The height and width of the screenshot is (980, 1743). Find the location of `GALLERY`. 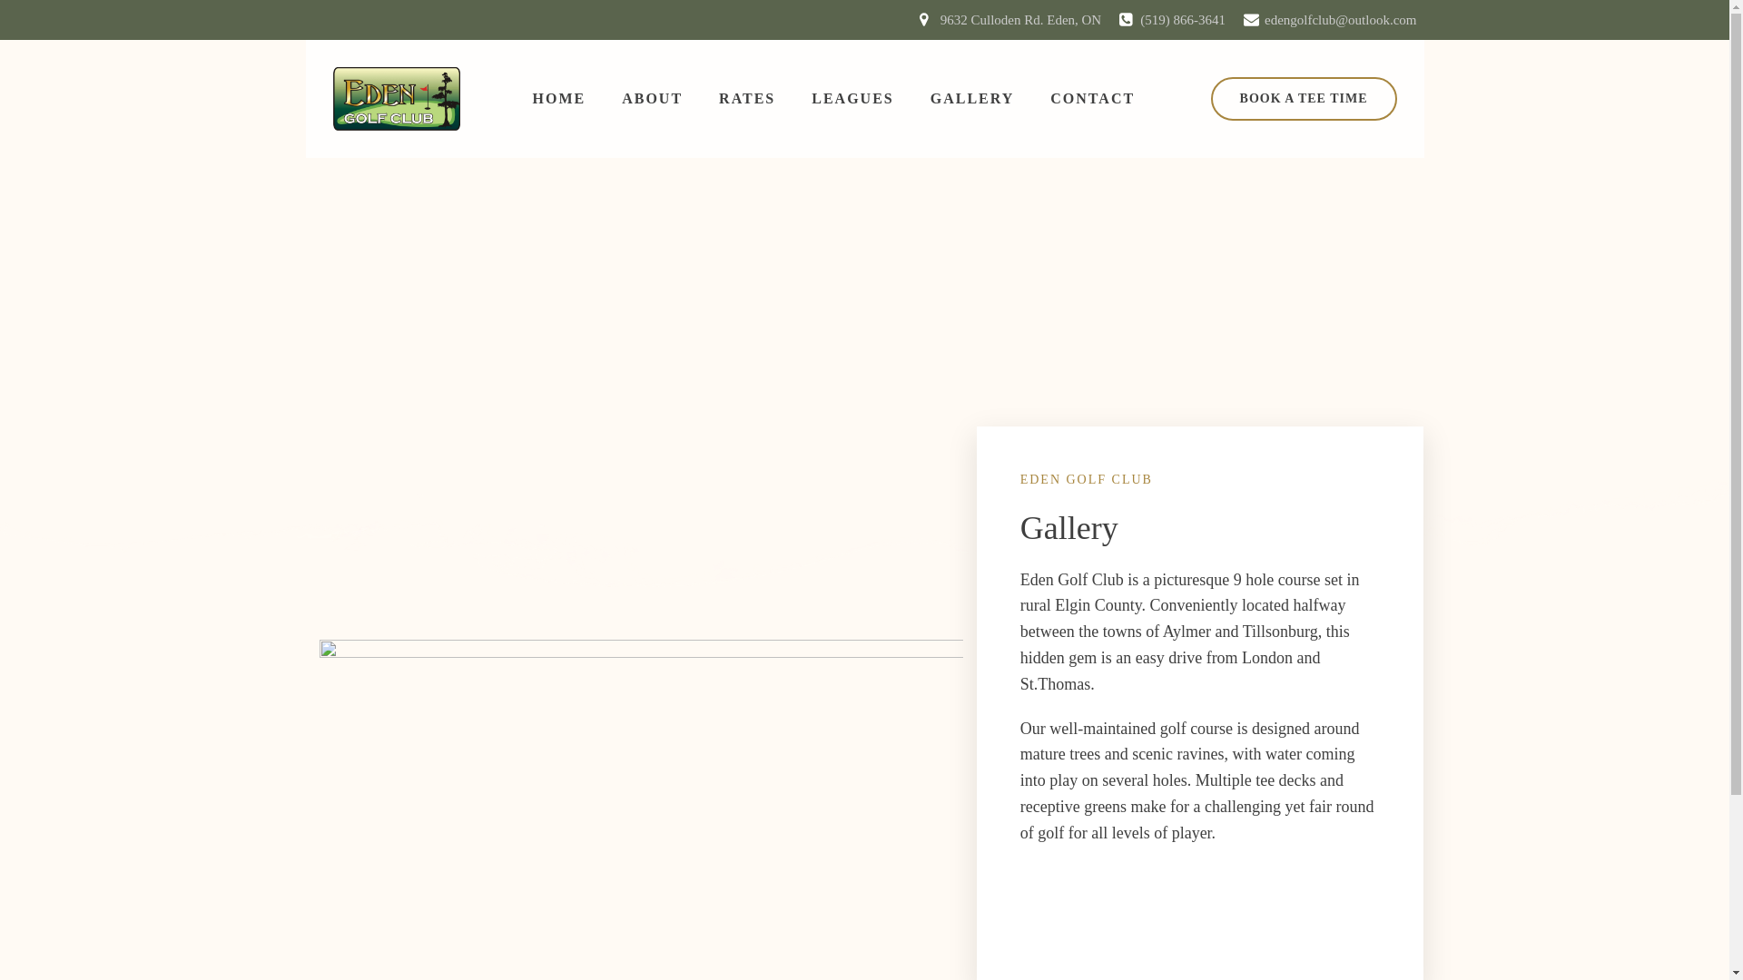

GALLERY is located at coordinates (972, 98).